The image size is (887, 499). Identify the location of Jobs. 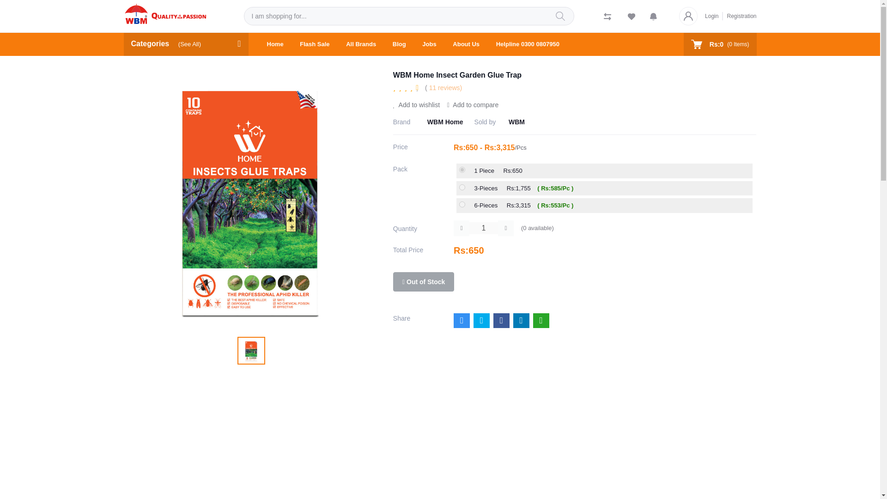
(429, 44).